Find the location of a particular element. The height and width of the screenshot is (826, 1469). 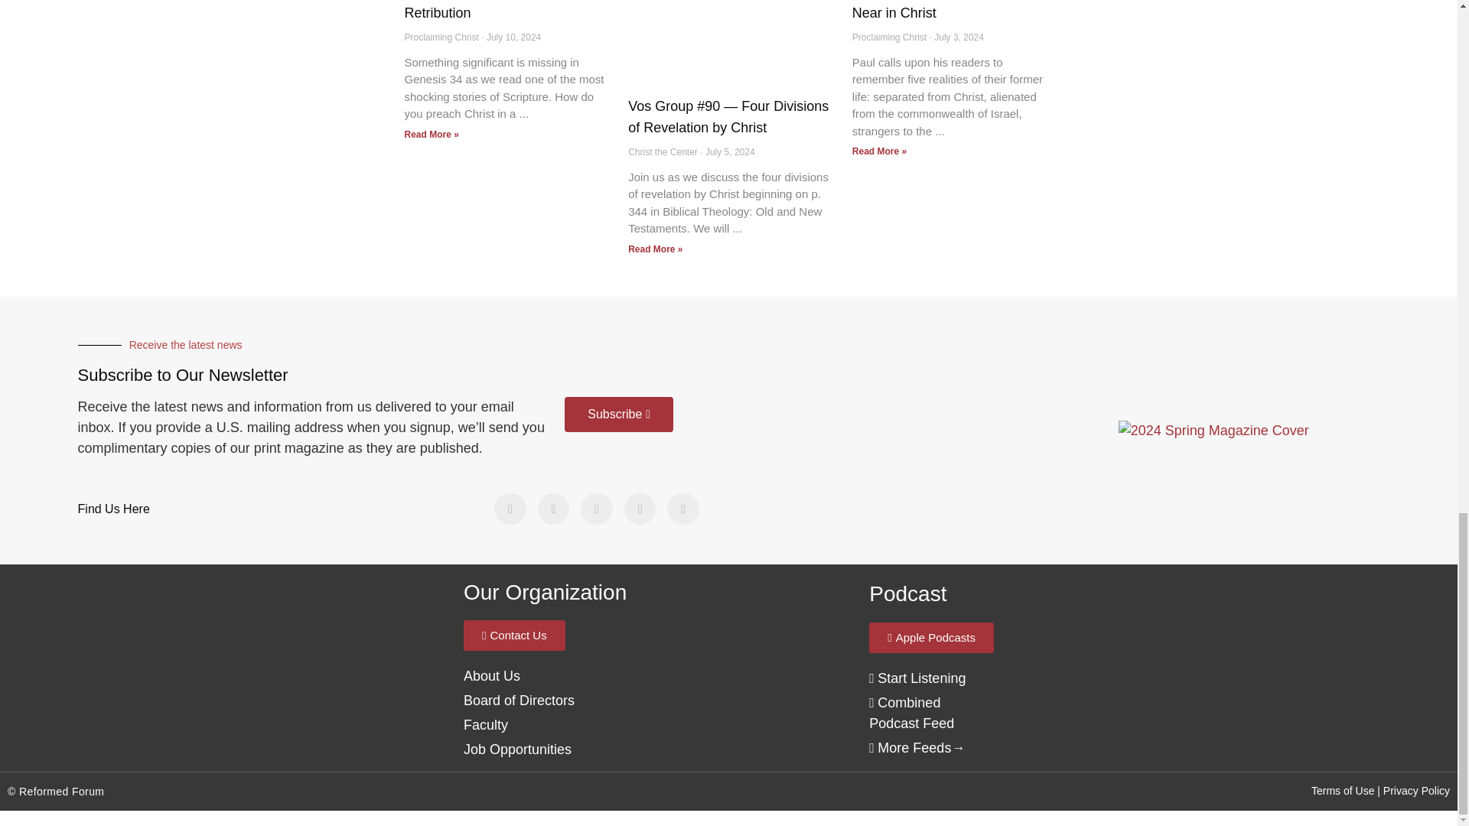

2024 Spring Magazine Cover is located at coordinates (1213, 430).